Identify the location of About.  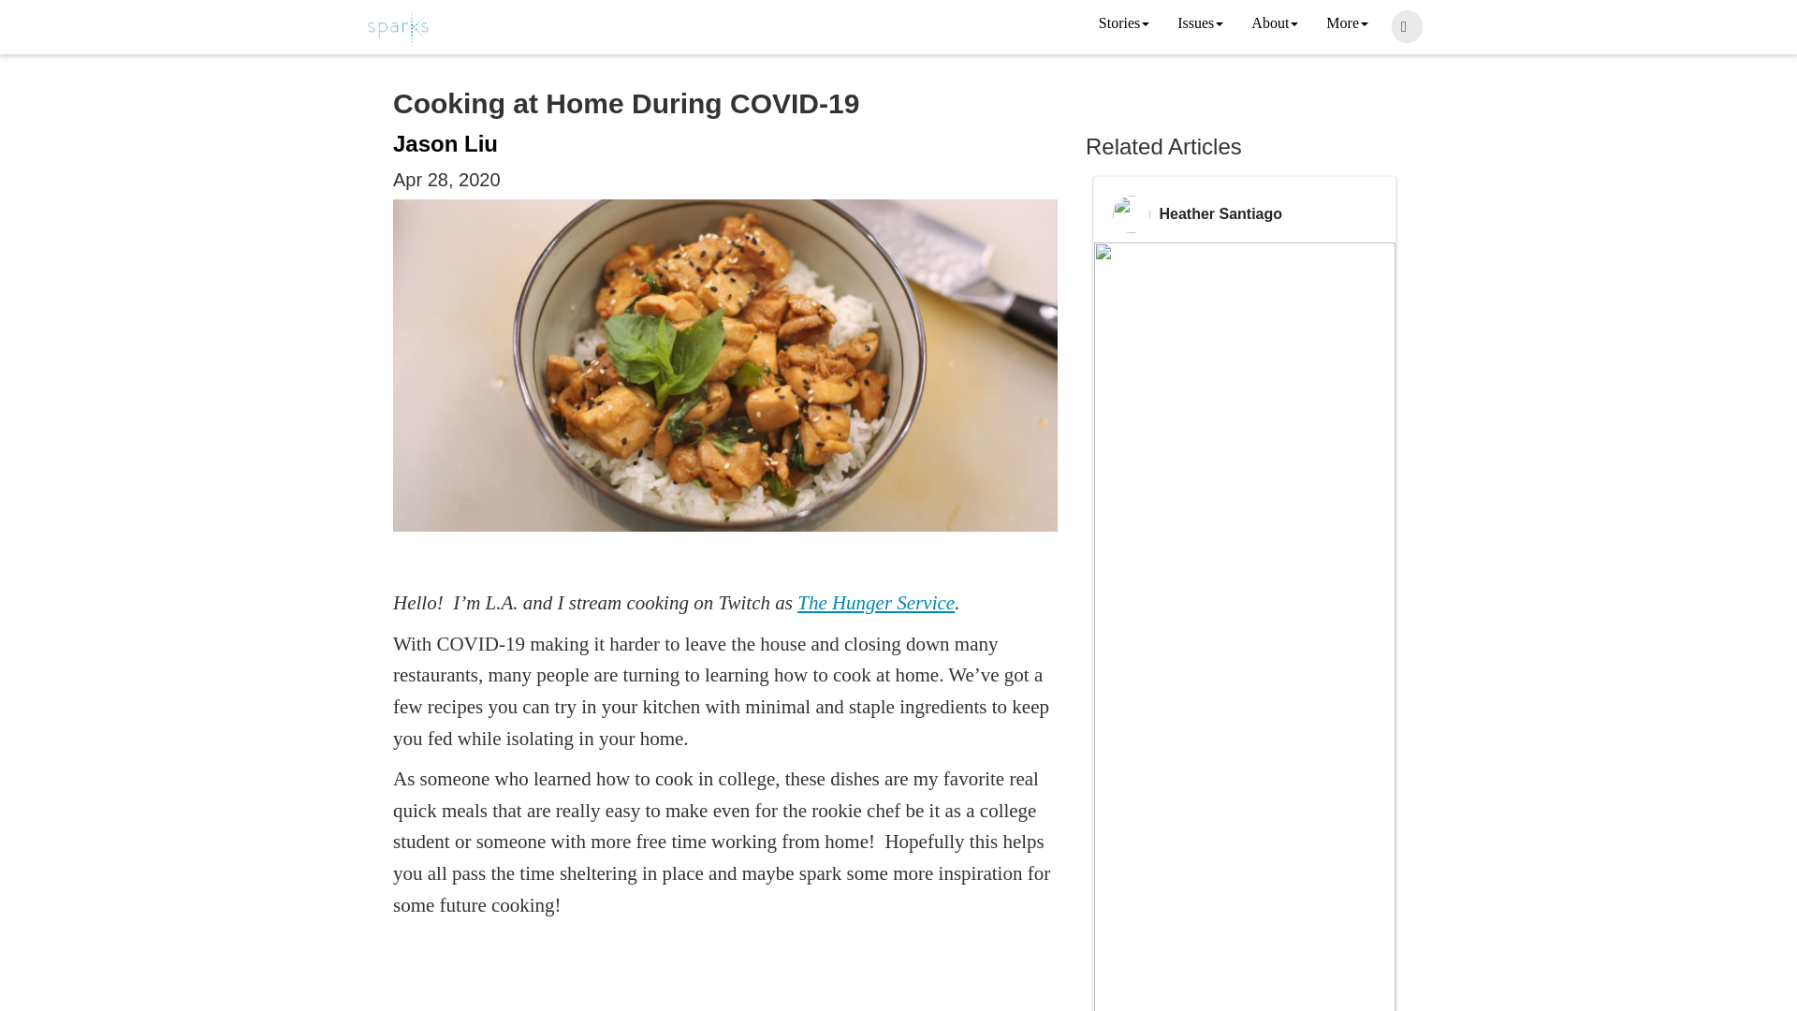
(1275, 24).